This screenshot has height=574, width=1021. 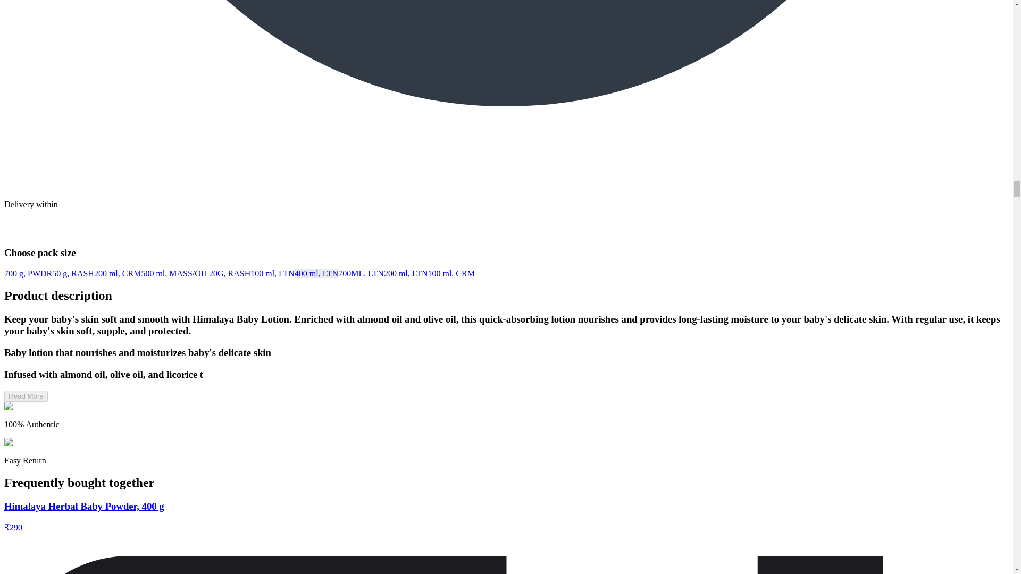 I want to click on Read More, so click(x=26, y=396).